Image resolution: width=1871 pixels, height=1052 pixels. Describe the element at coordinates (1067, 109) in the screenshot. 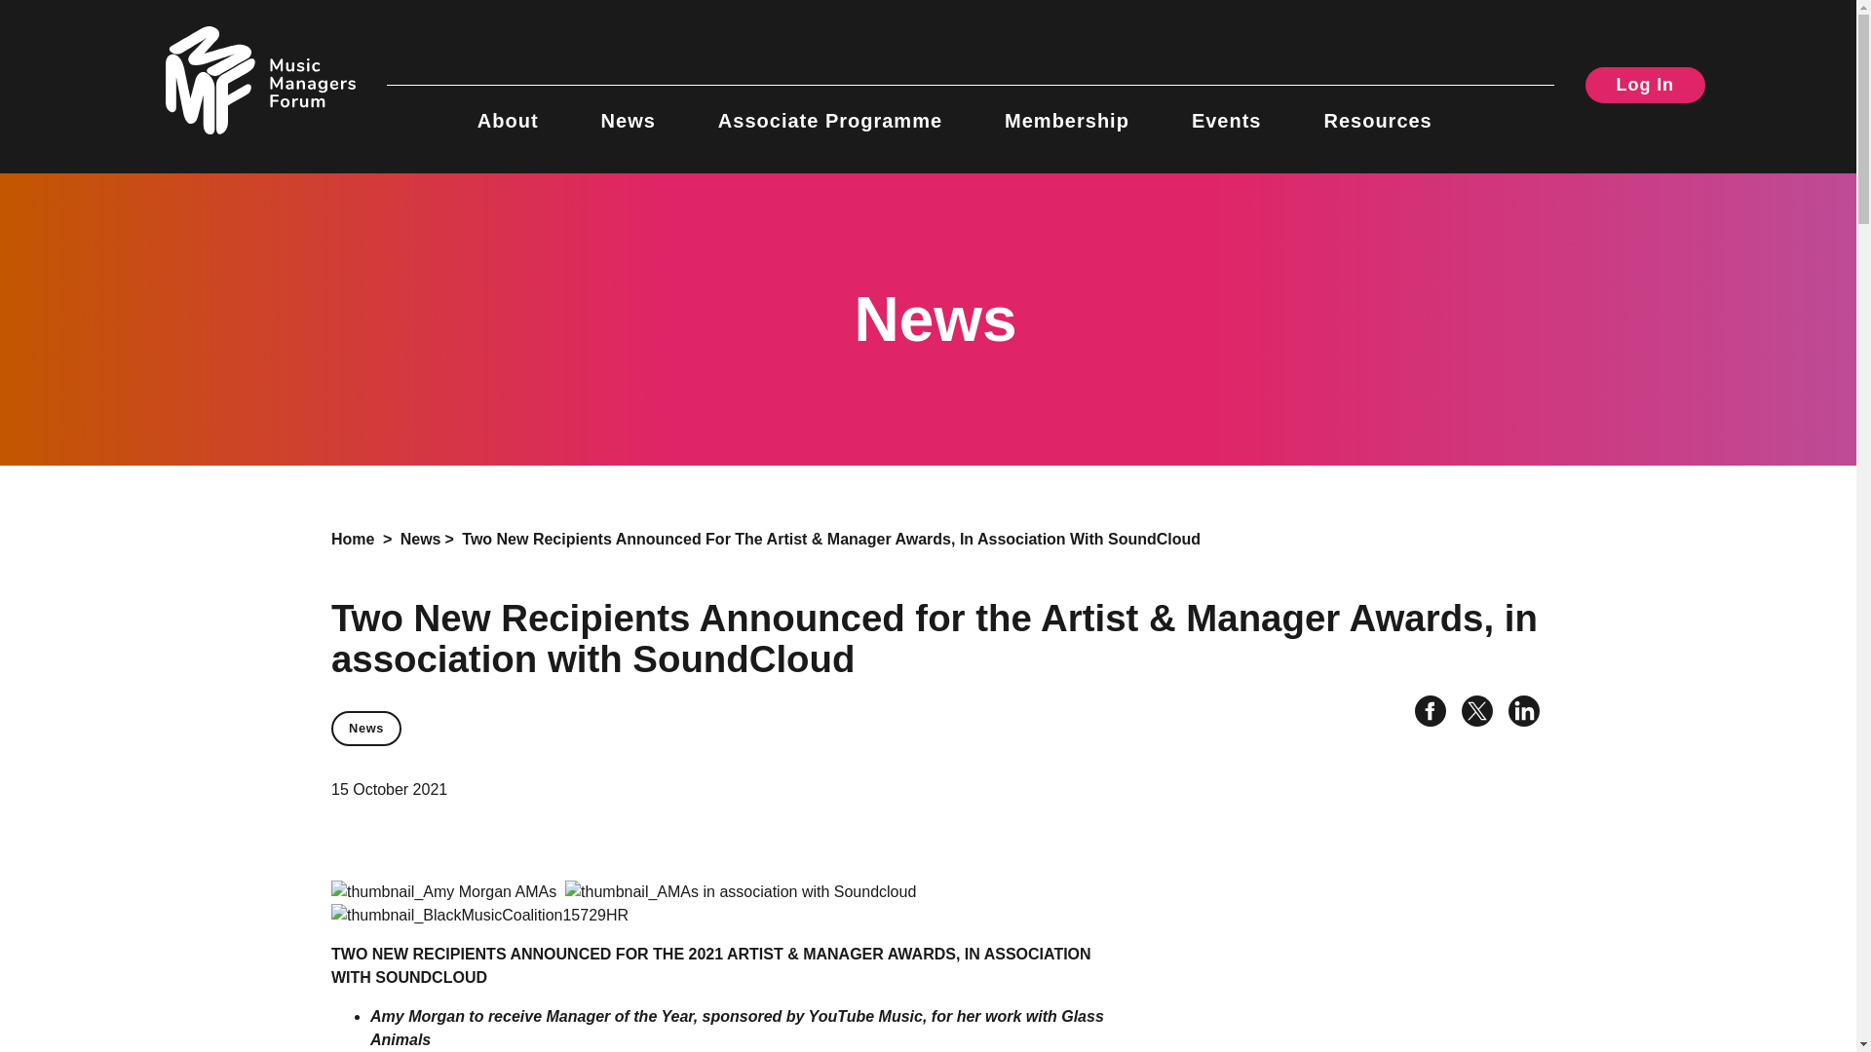

I see `Membership` at that location.